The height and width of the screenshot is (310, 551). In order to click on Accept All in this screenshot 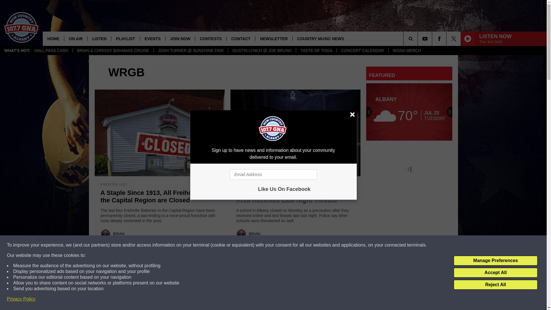, I will do `click(495, 273)`.